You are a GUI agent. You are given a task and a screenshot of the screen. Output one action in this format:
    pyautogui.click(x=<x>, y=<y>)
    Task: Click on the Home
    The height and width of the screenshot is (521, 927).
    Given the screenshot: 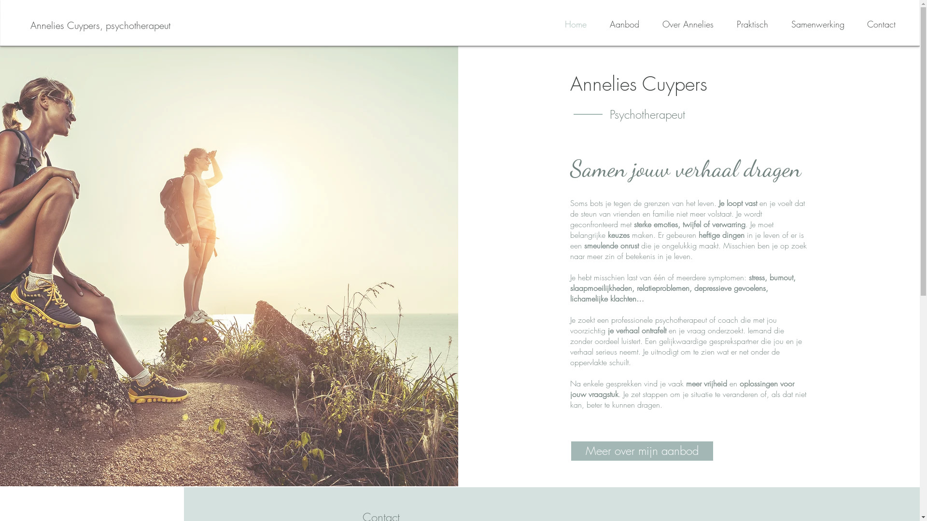 What is the action you would take?
    pyautogui.click(x=569, y=24)
    